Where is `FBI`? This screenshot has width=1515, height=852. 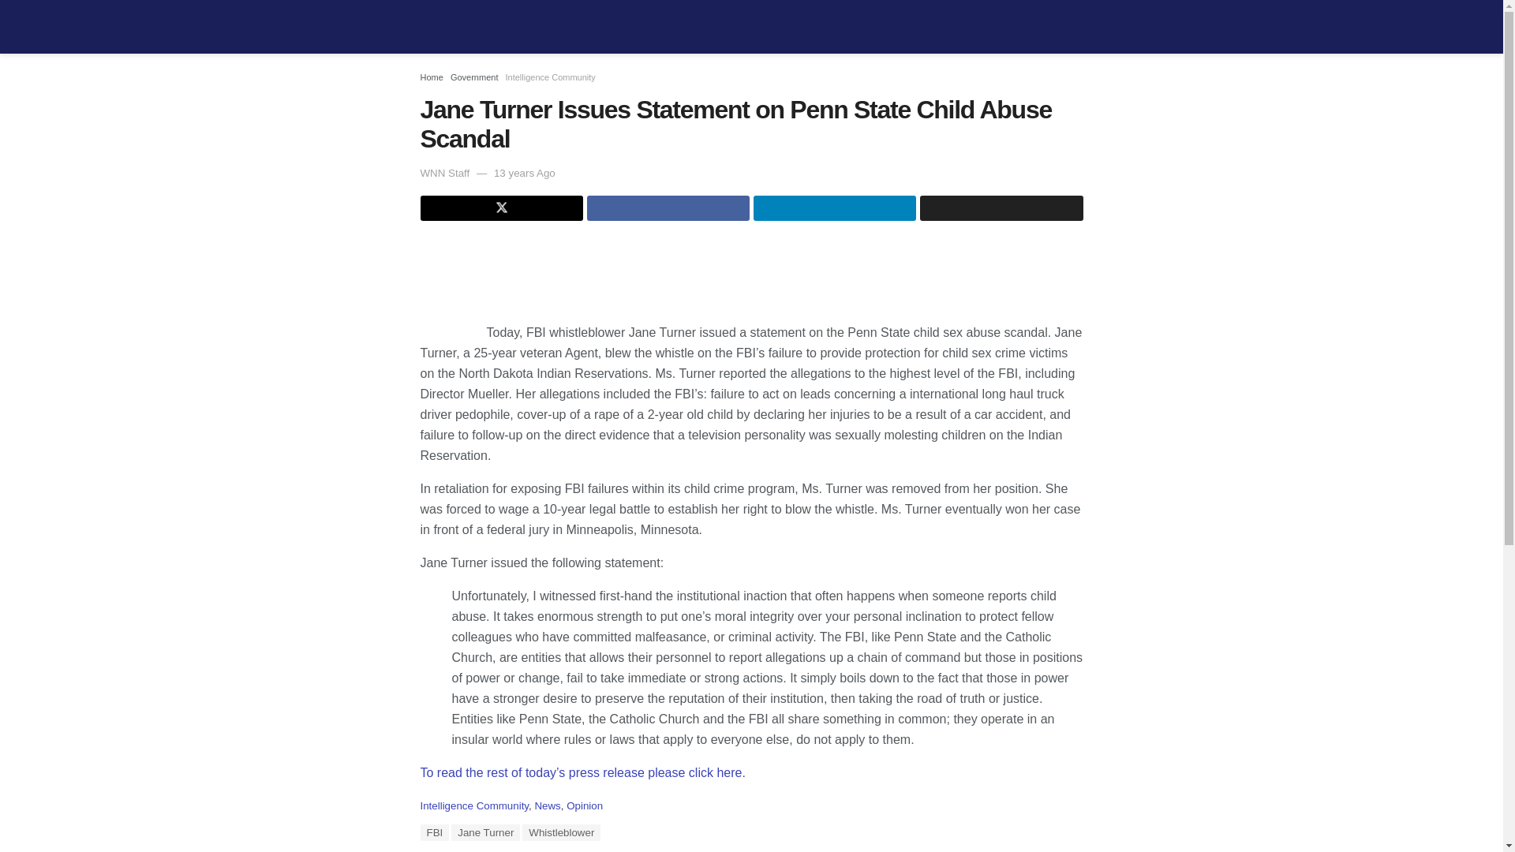 FBI is located at coordinates (434, 832).